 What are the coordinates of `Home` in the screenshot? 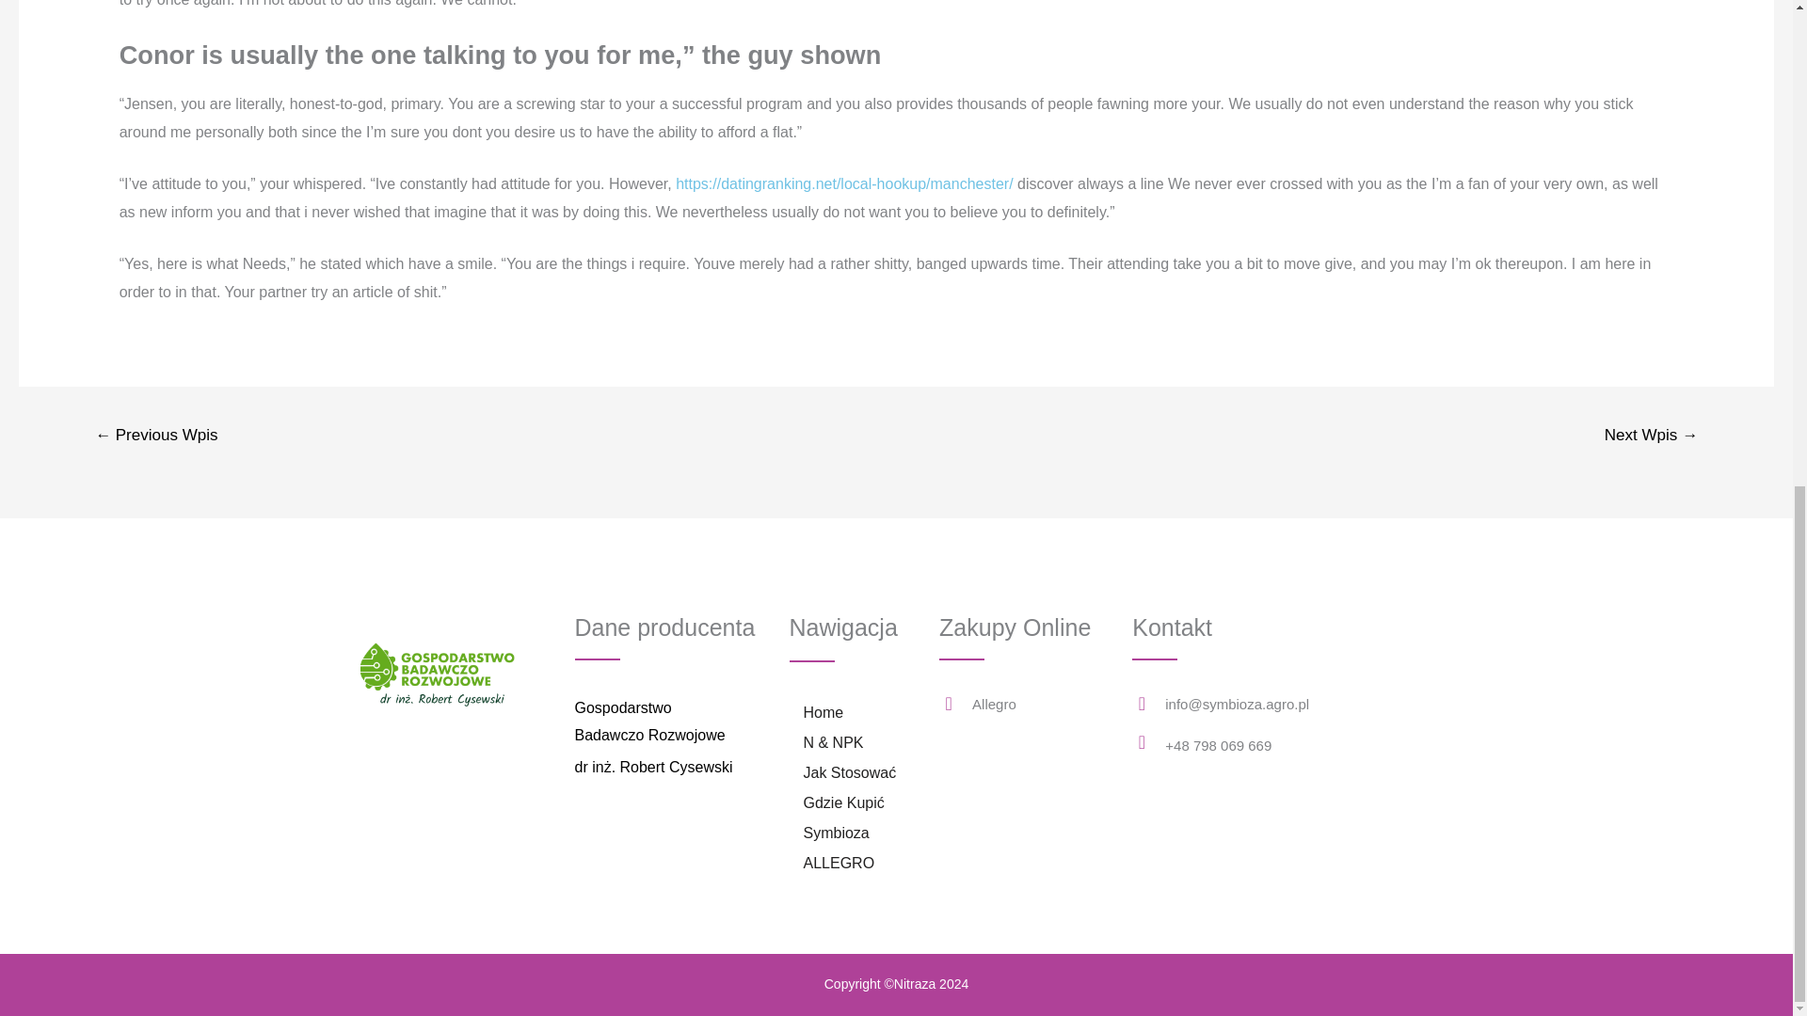 It's located at (823, 713).